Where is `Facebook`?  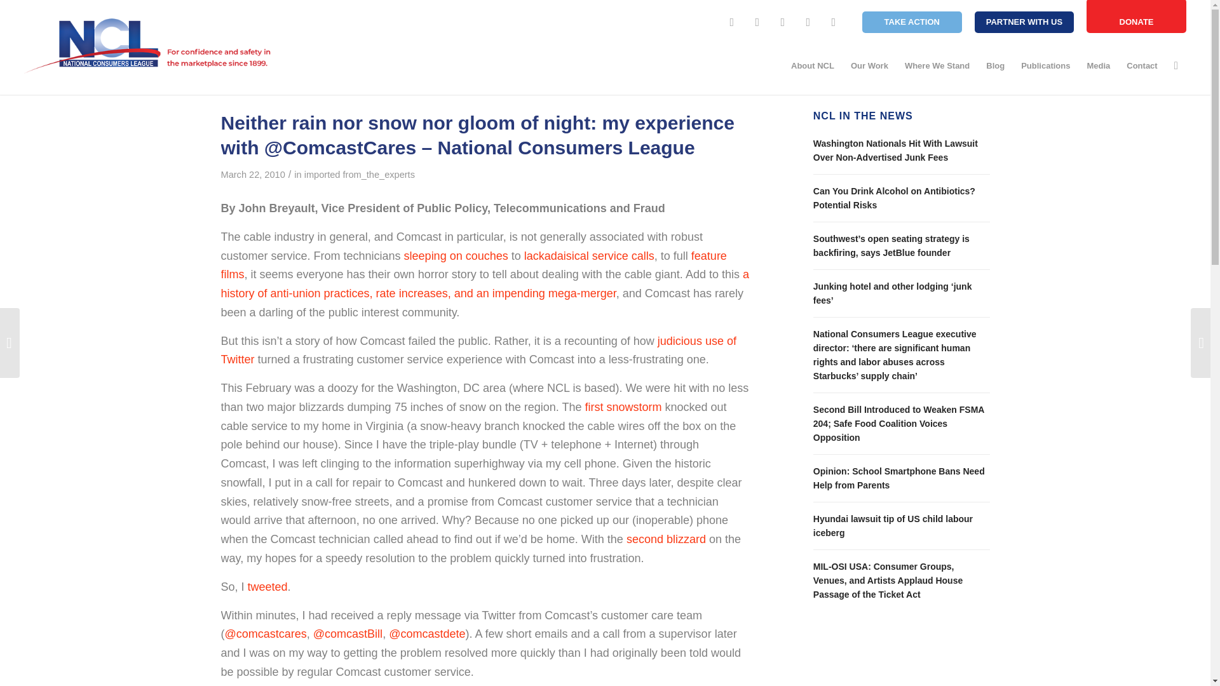
Facebook is located at coordinates (732, 22).